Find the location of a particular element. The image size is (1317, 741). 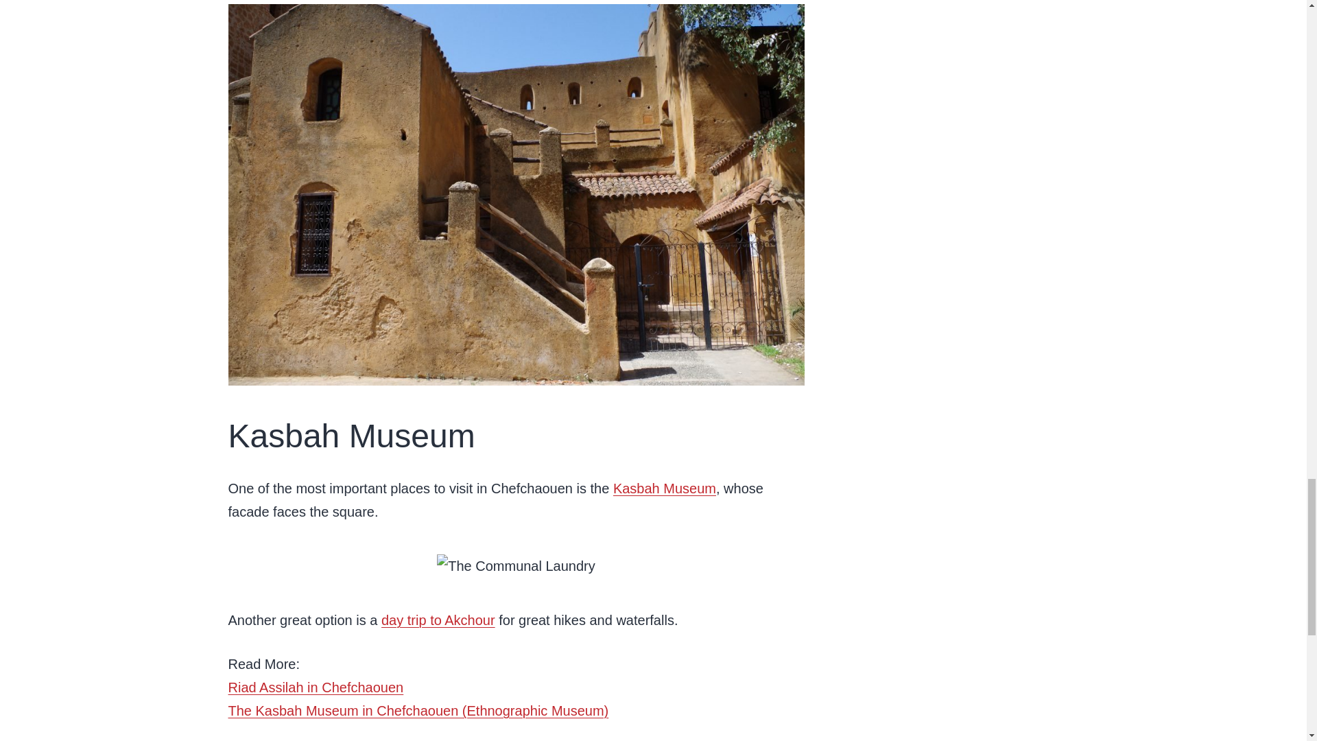

Kasbah Museum is located at coordinates (665, 488).